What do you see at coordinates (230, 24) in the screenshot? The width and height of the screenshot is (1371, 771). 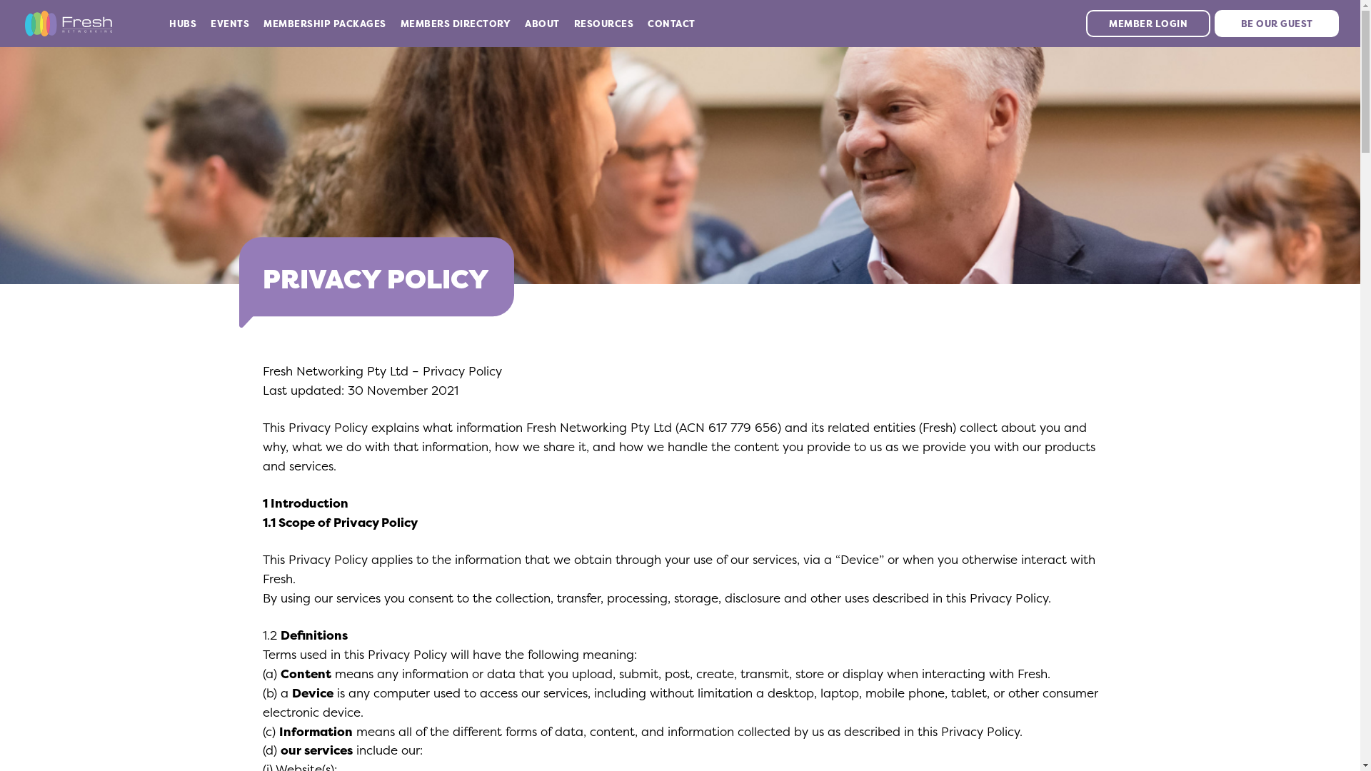 I see `EVENTS` at bounding box center [230, 24].